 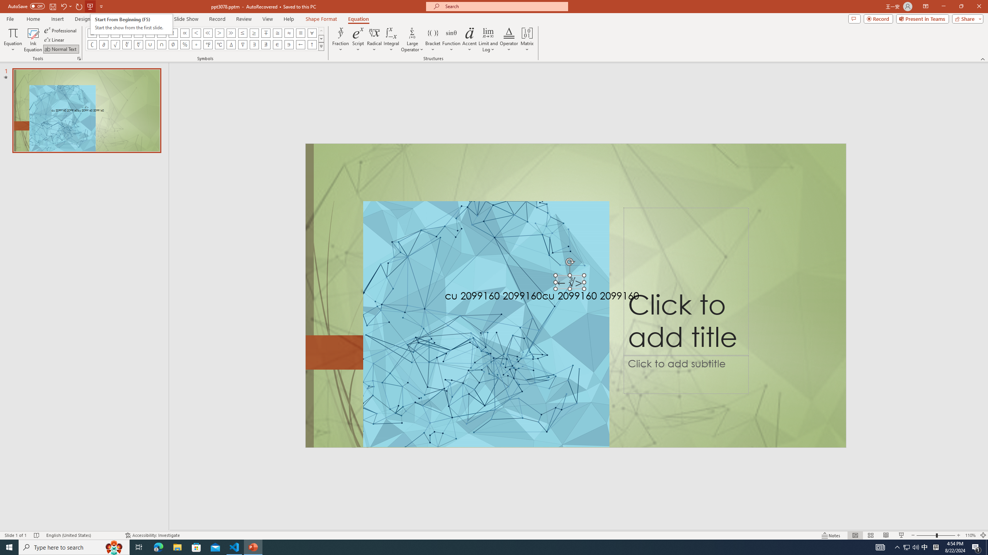 What do you see at coordinates (452, 40) in the screenshot?
I see `Function` at bounding box center [452, 40].